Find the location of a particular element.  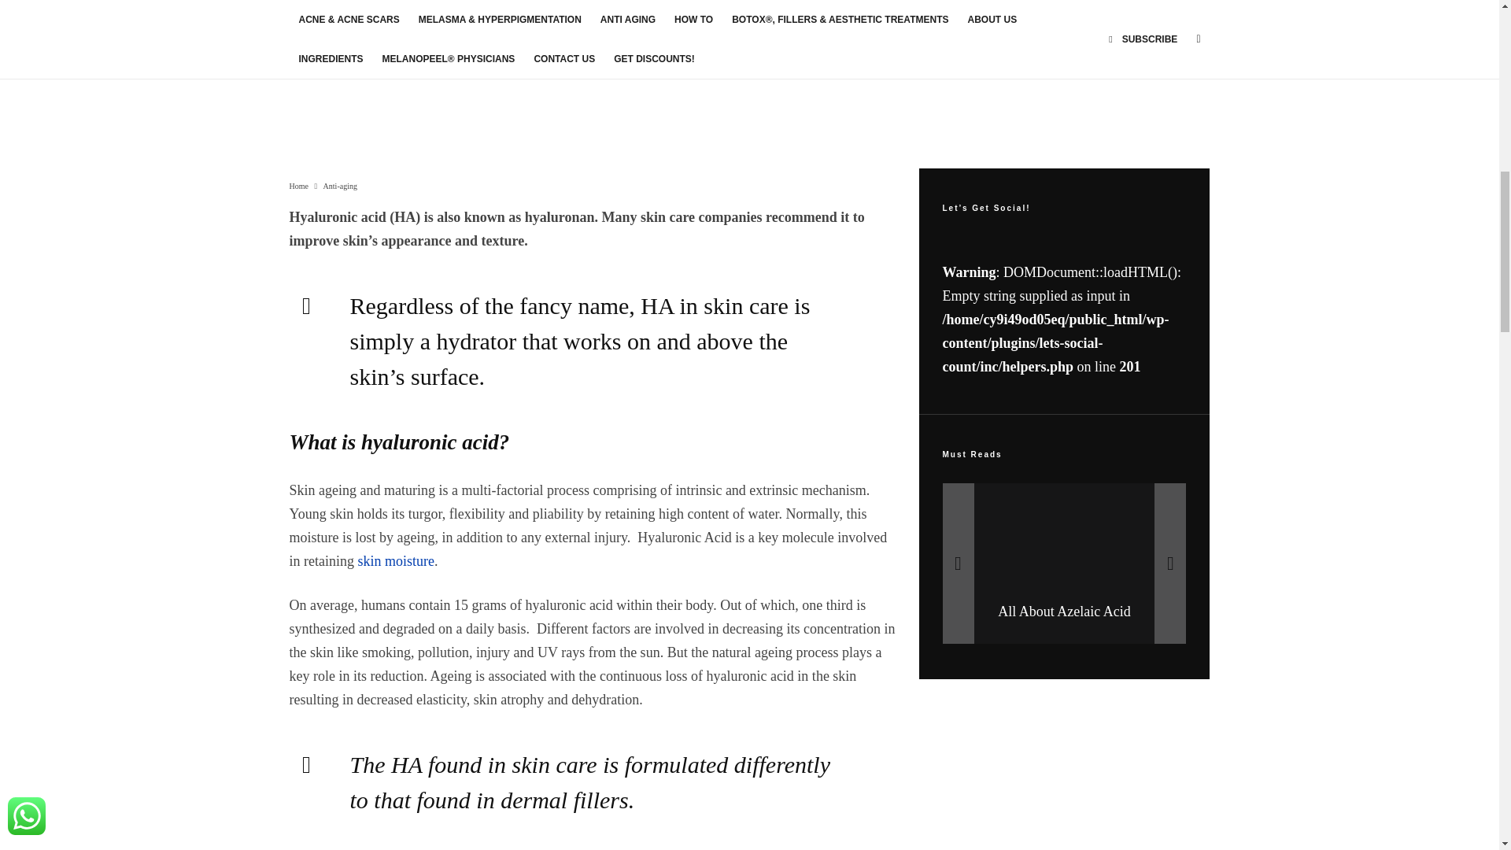

Home is located at coordinates (299, 186).